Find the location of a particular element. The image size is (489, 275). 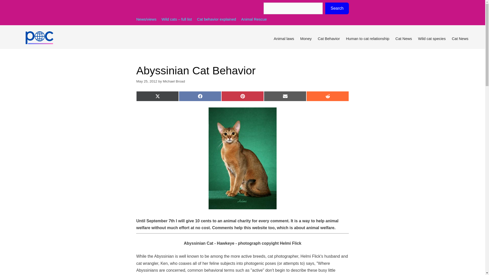

Share on Reddit is located at coordinates (328, 96).